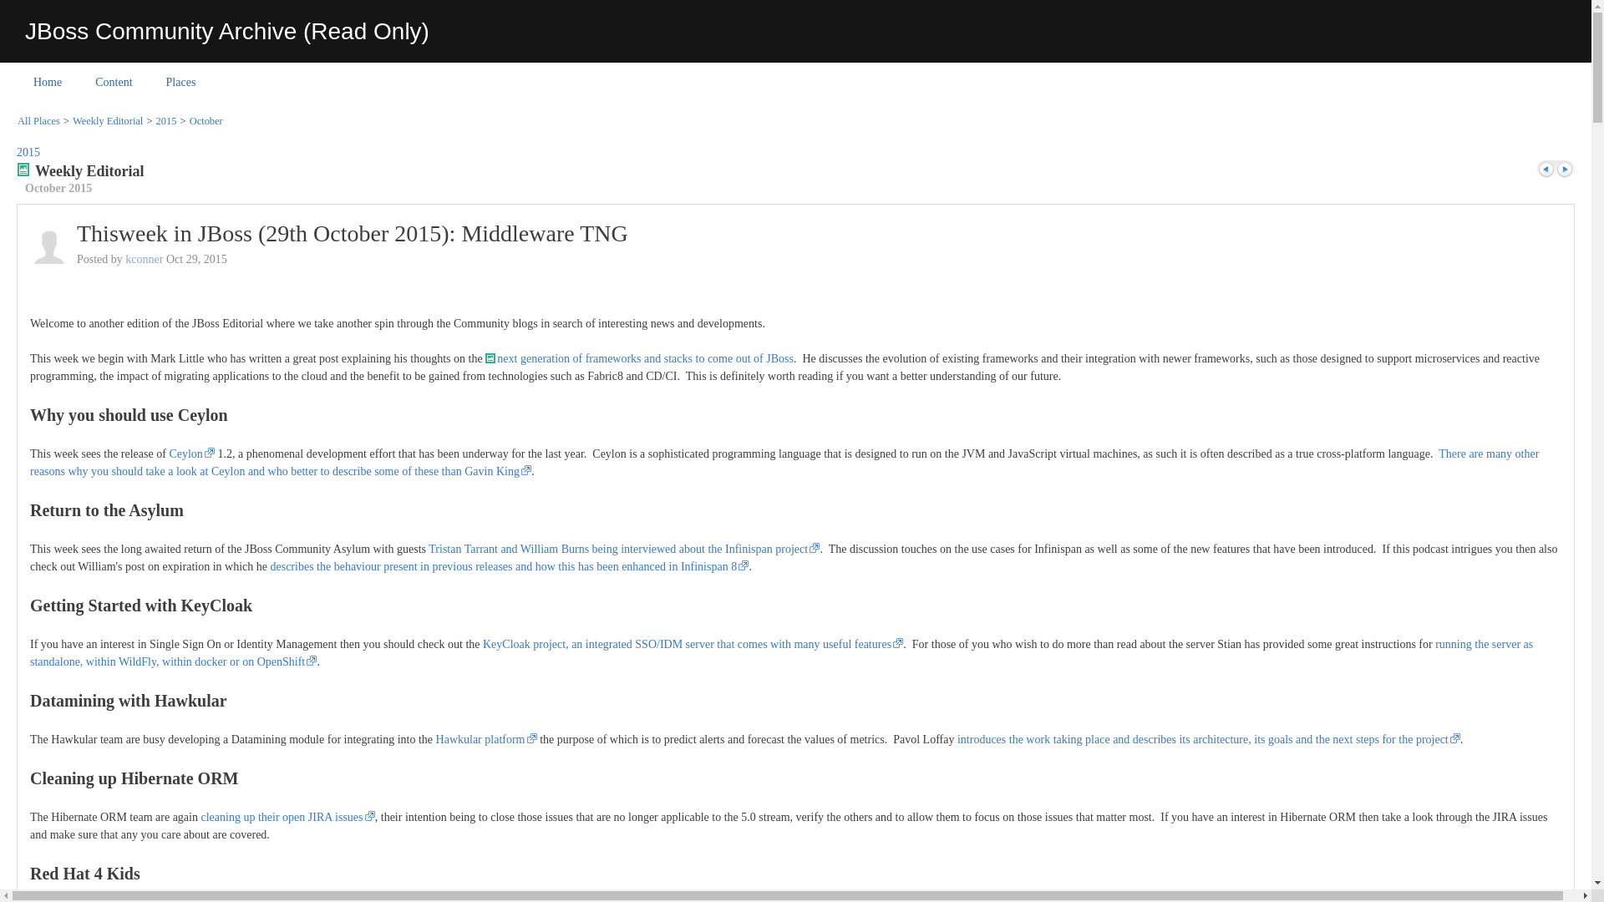  I want to click on Content, so click(114, 82).